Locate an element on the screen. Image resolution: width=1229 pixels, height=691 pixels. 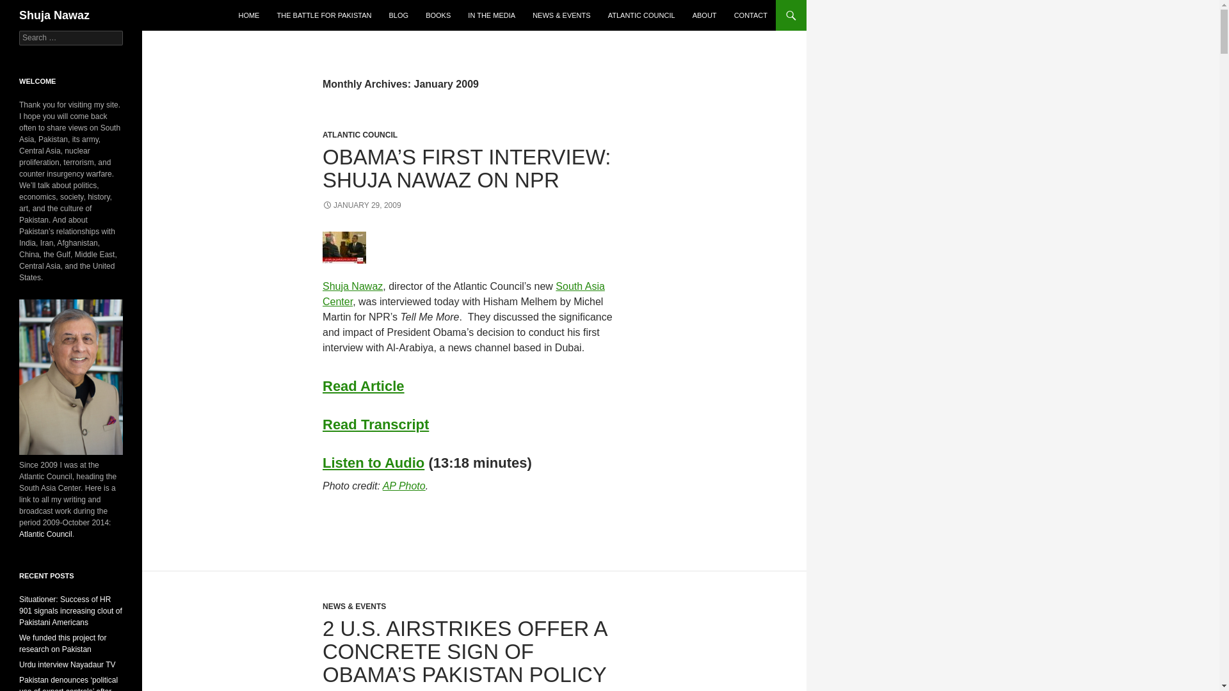
Bio - Shuja Nawaz is located at coordinates (352, 285).